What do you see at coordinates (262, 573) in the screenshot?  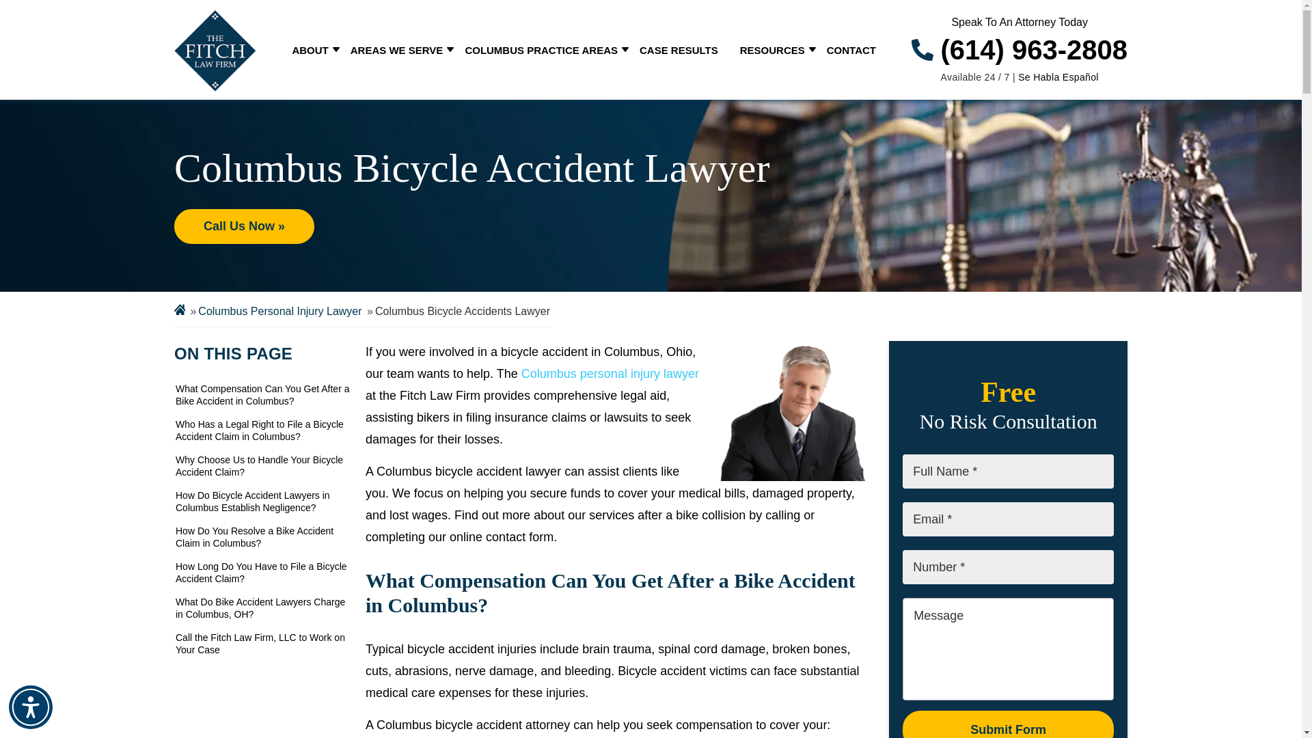 I see `How Long Do You Have to File a Bicycle Accident Claim?` at bounding box center [262, 573].